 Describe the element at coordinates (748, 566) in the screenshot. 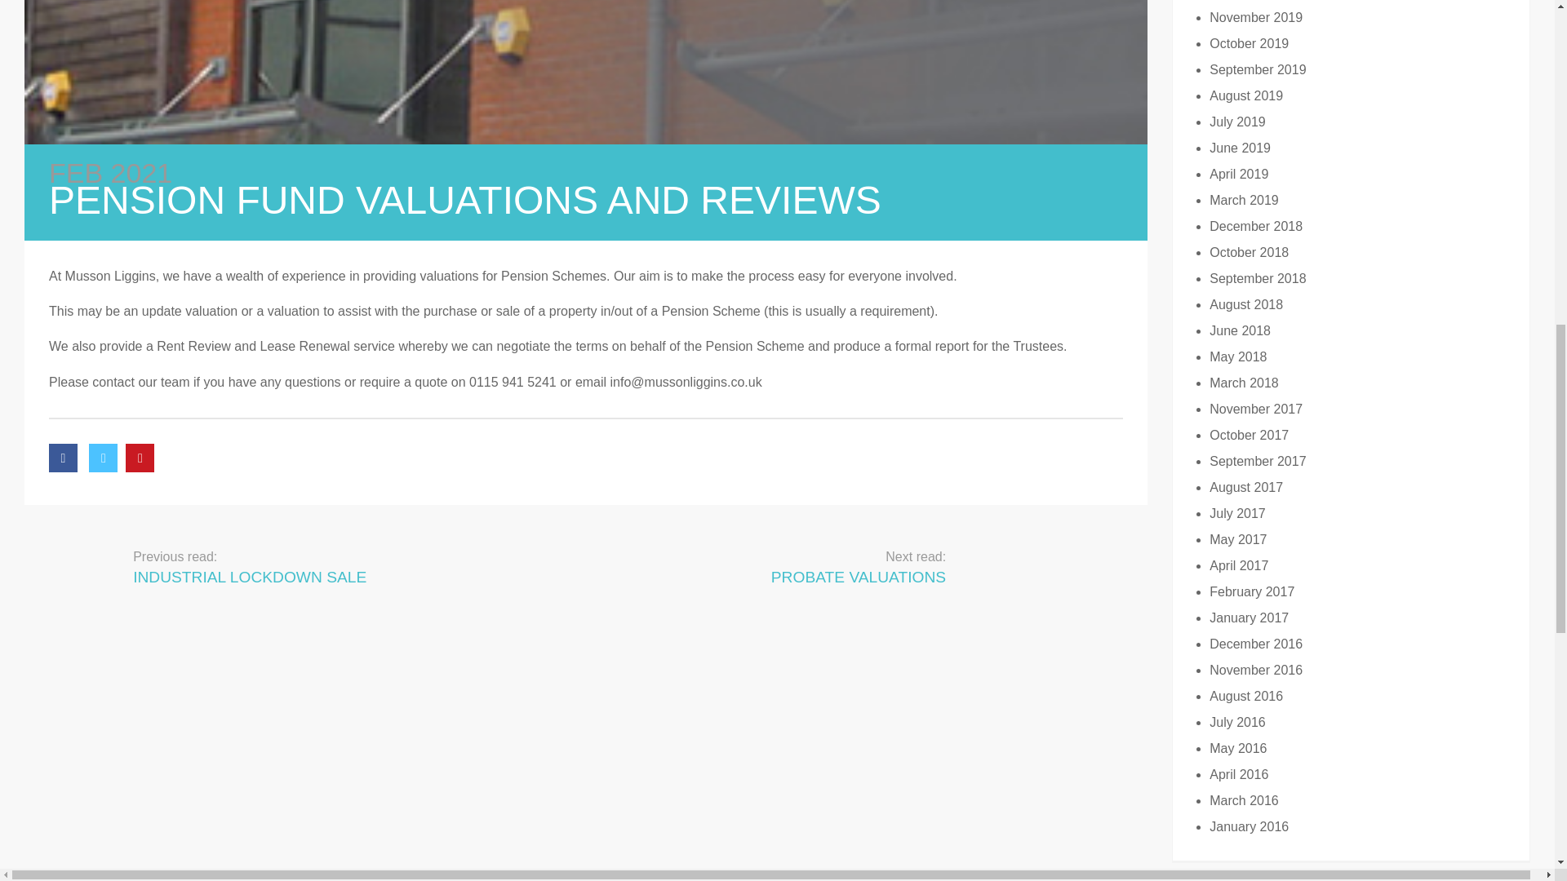

I see `Share on Twitter` at that location.